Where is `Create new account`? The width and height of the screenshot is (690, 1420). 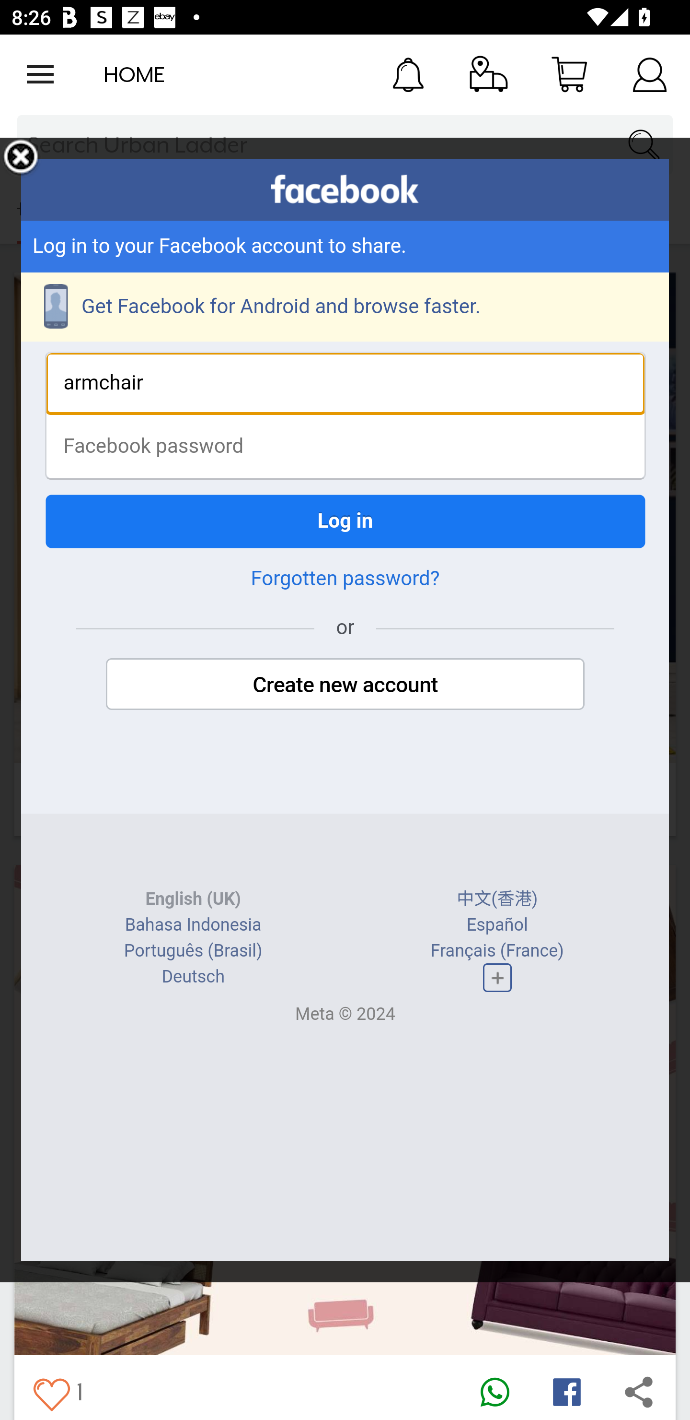
Create new account is located at coordinates (345, 684).